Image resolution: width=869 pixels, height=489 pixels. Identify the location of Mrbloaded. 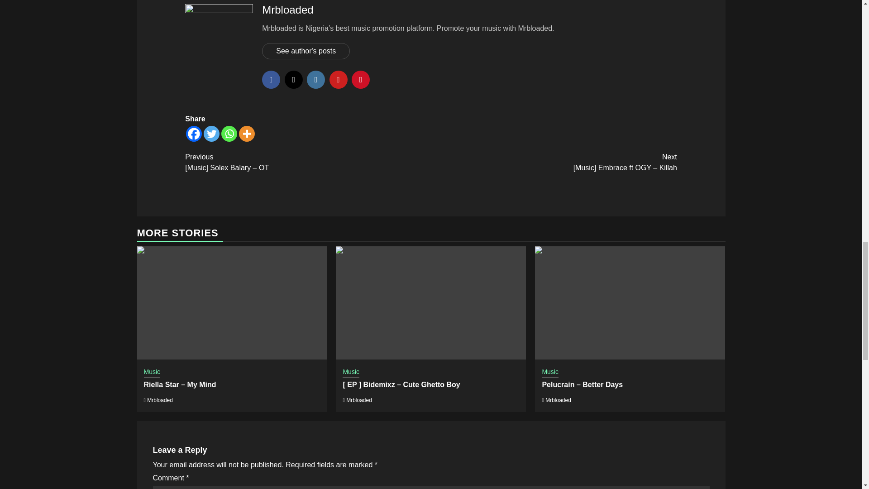
(160, 400).